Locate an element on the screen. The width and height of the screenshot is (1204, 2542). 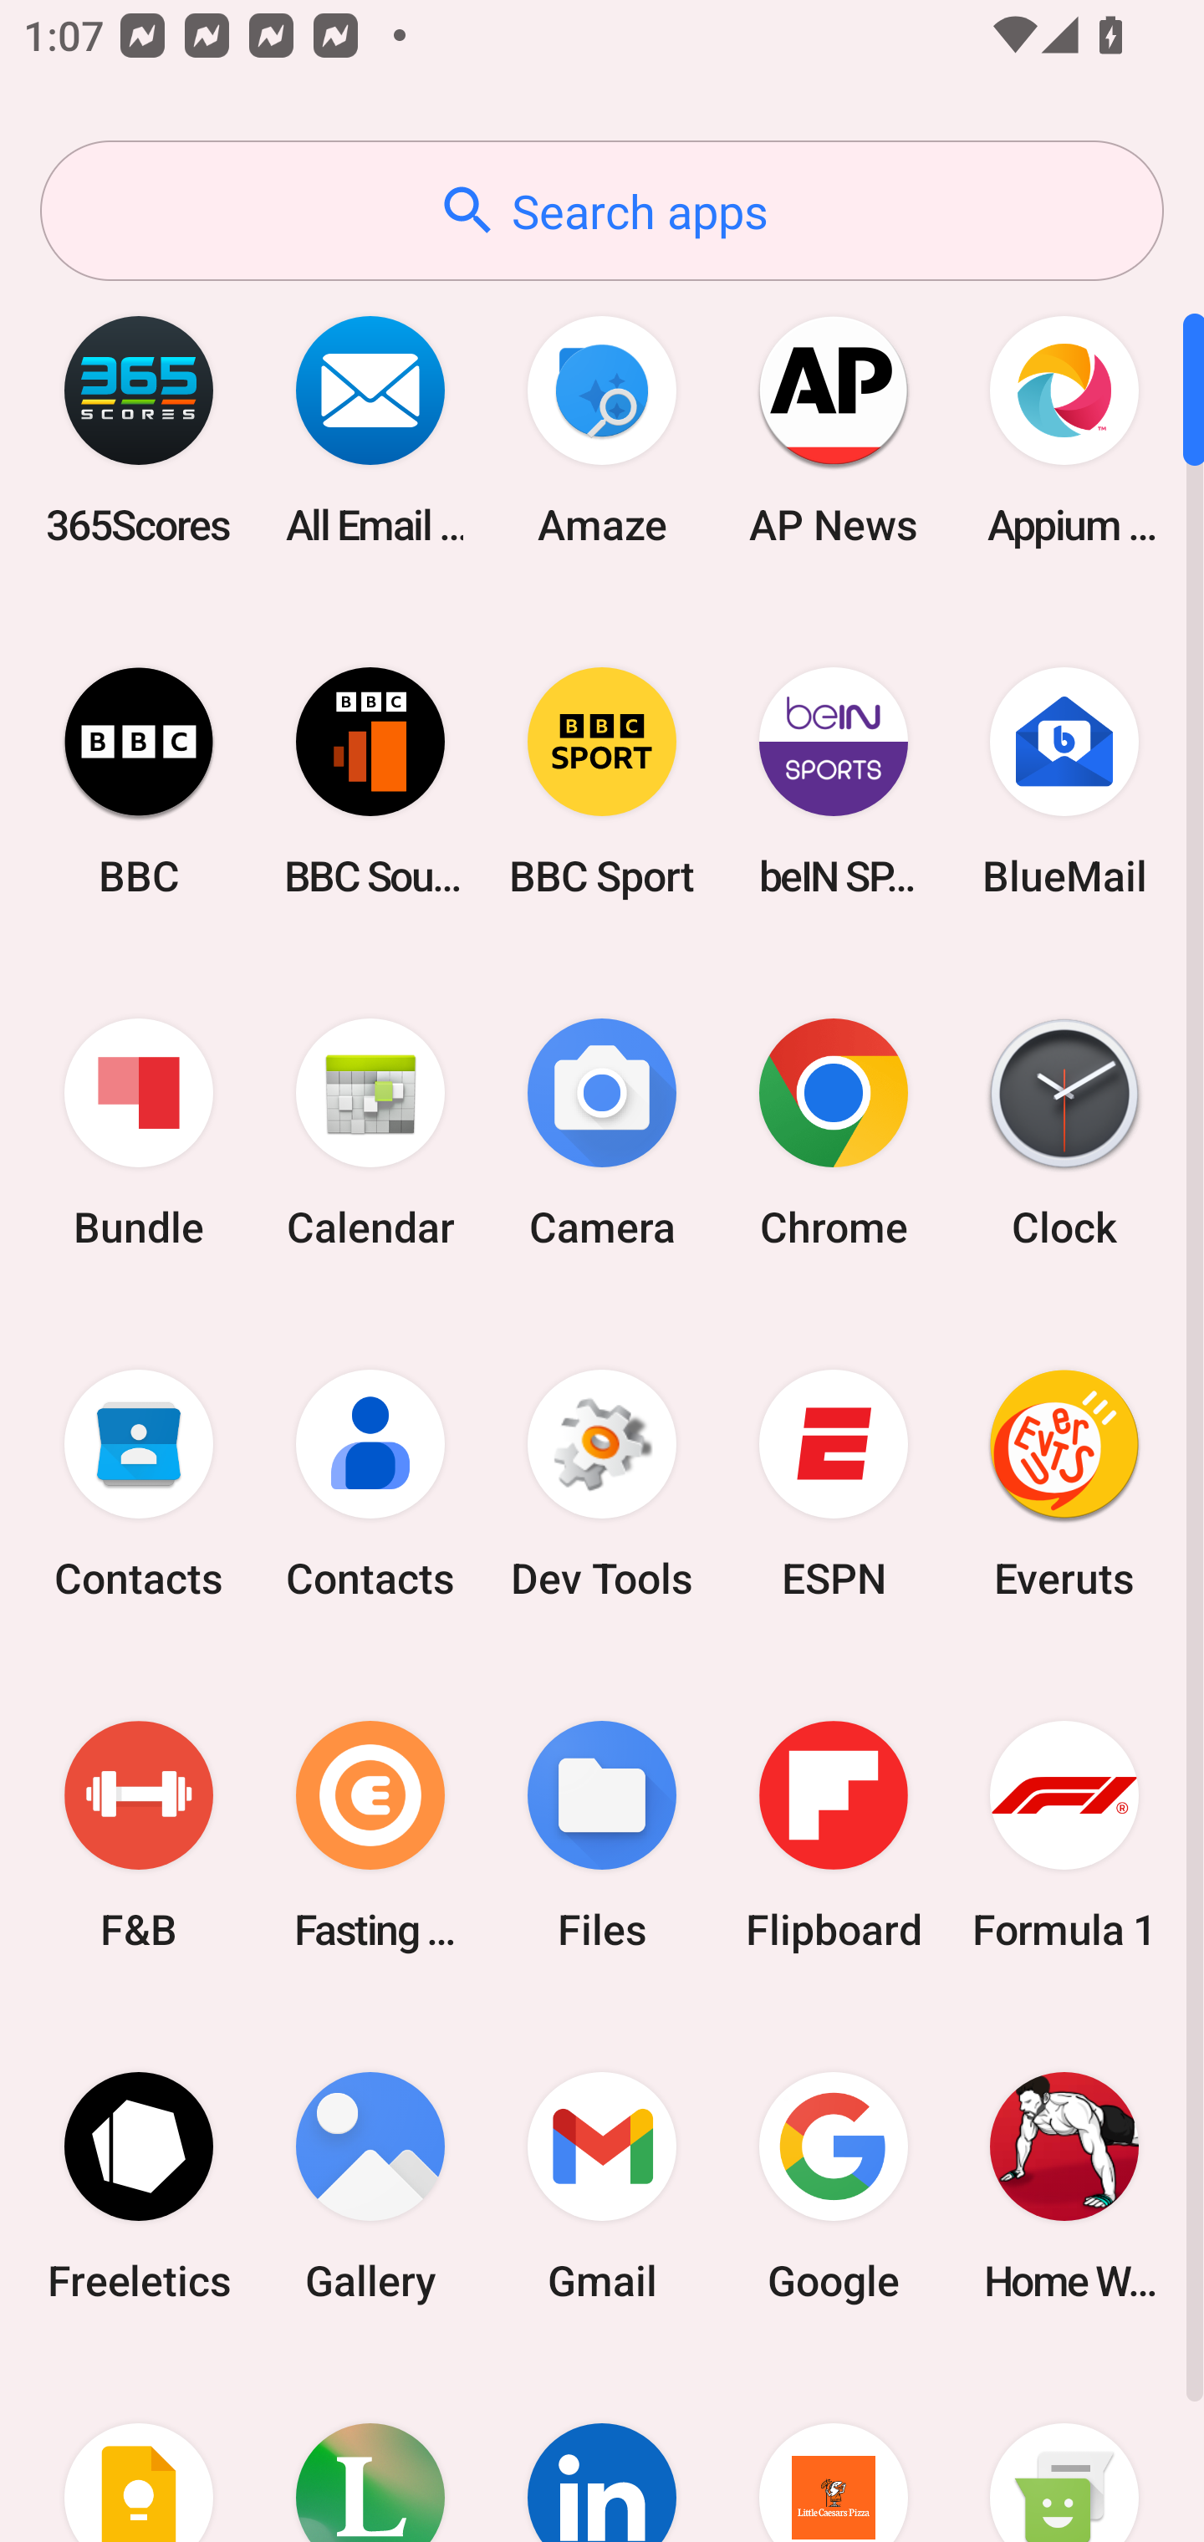
F&B is located at coordinates (139, 1835).